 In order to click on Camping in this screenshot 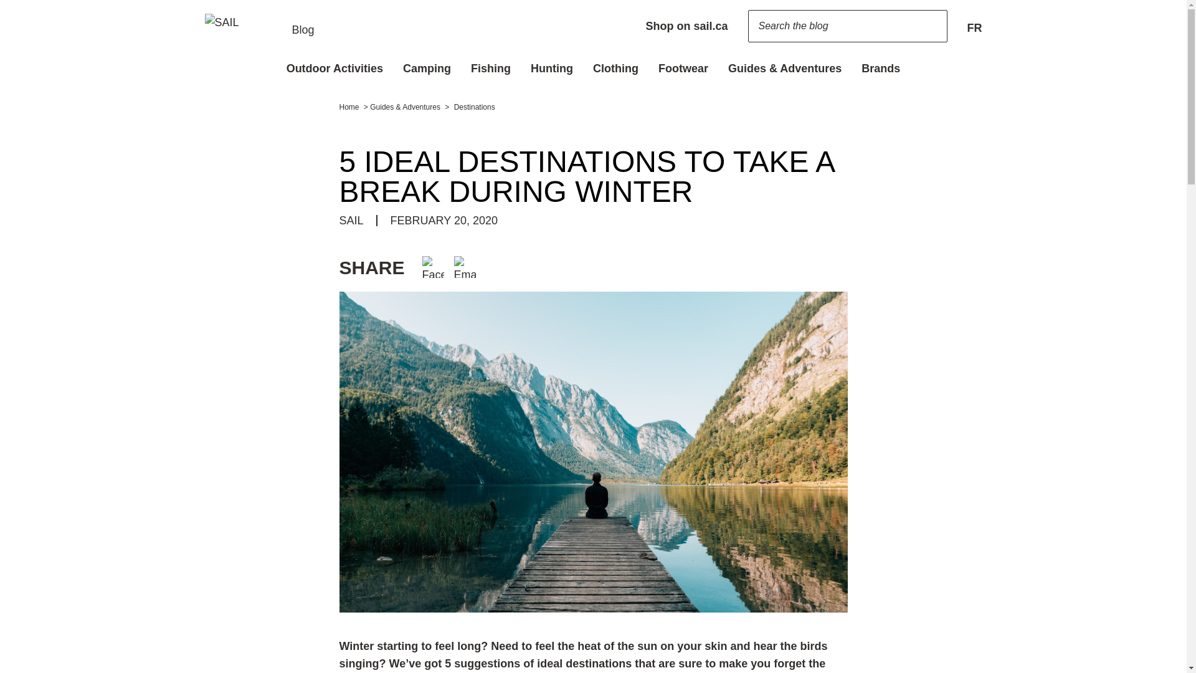, I will do `click(427, 67)`.